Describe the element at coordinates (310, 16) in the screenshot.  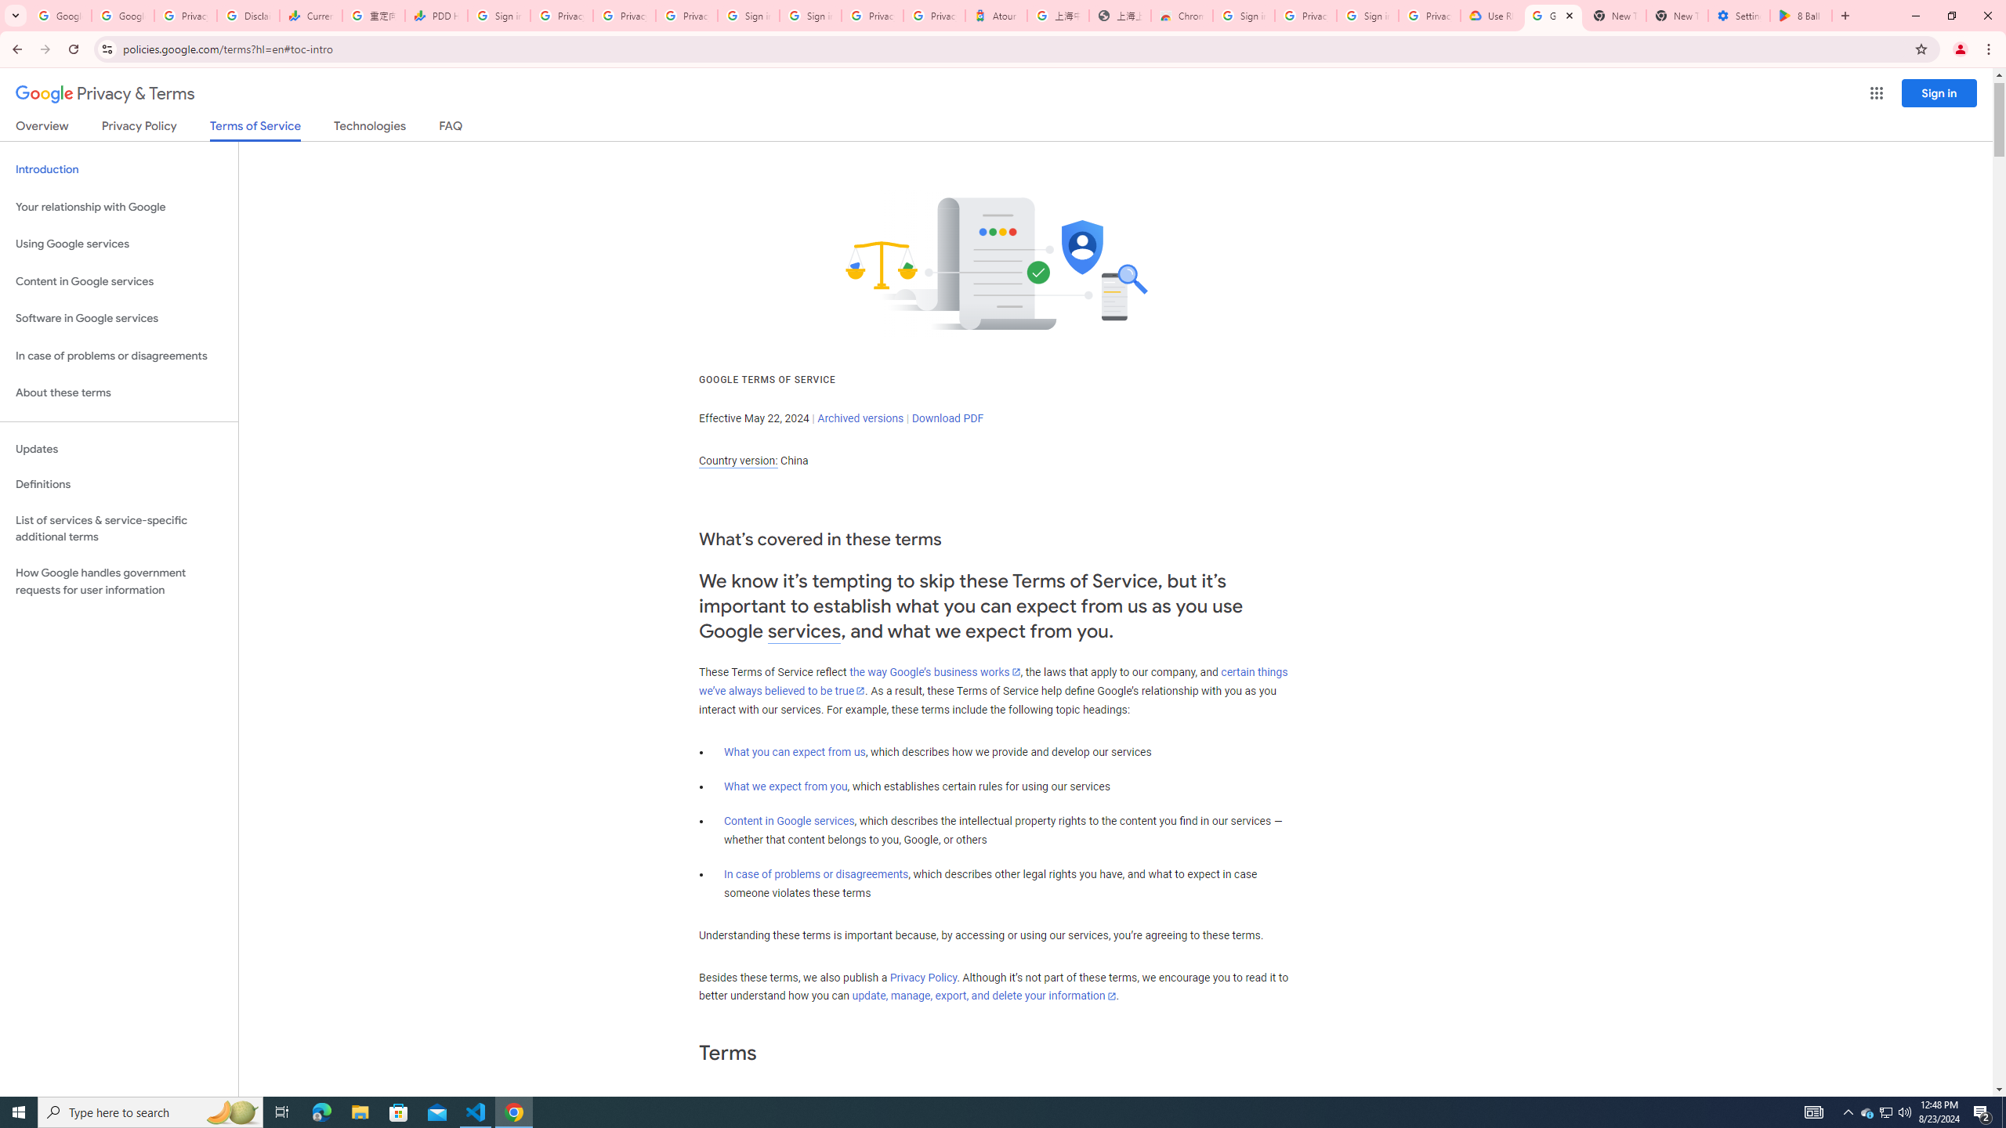
I see `Currencies - Google Finance` at that location.